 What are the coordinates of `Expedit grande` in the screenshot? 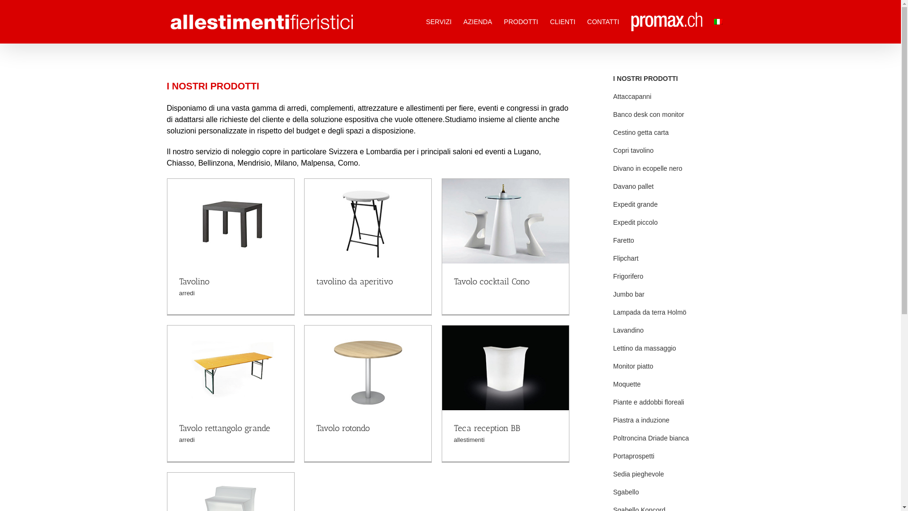 It's located at (669, 205).